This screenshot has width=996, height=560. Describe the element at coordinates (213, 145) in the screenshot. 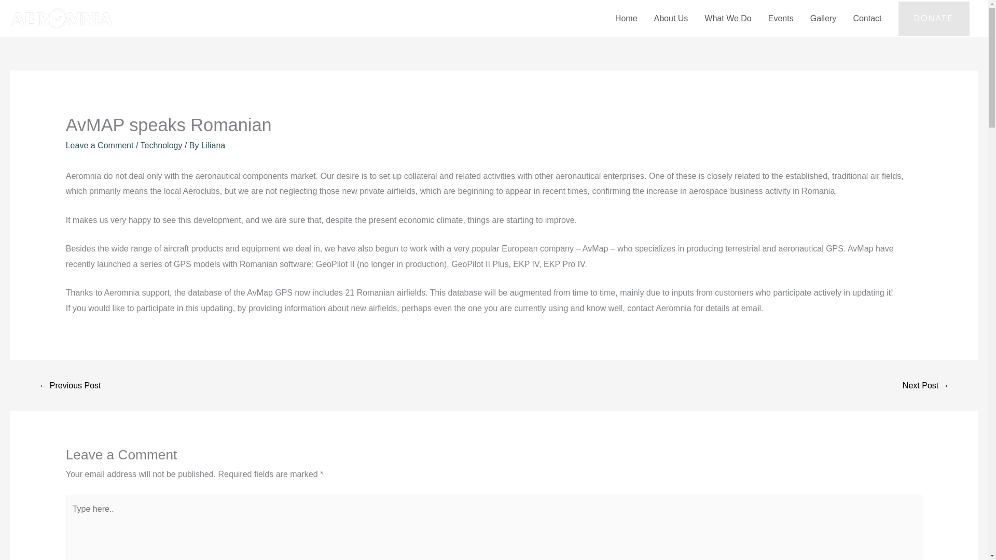

I see `Liliana` at that location.